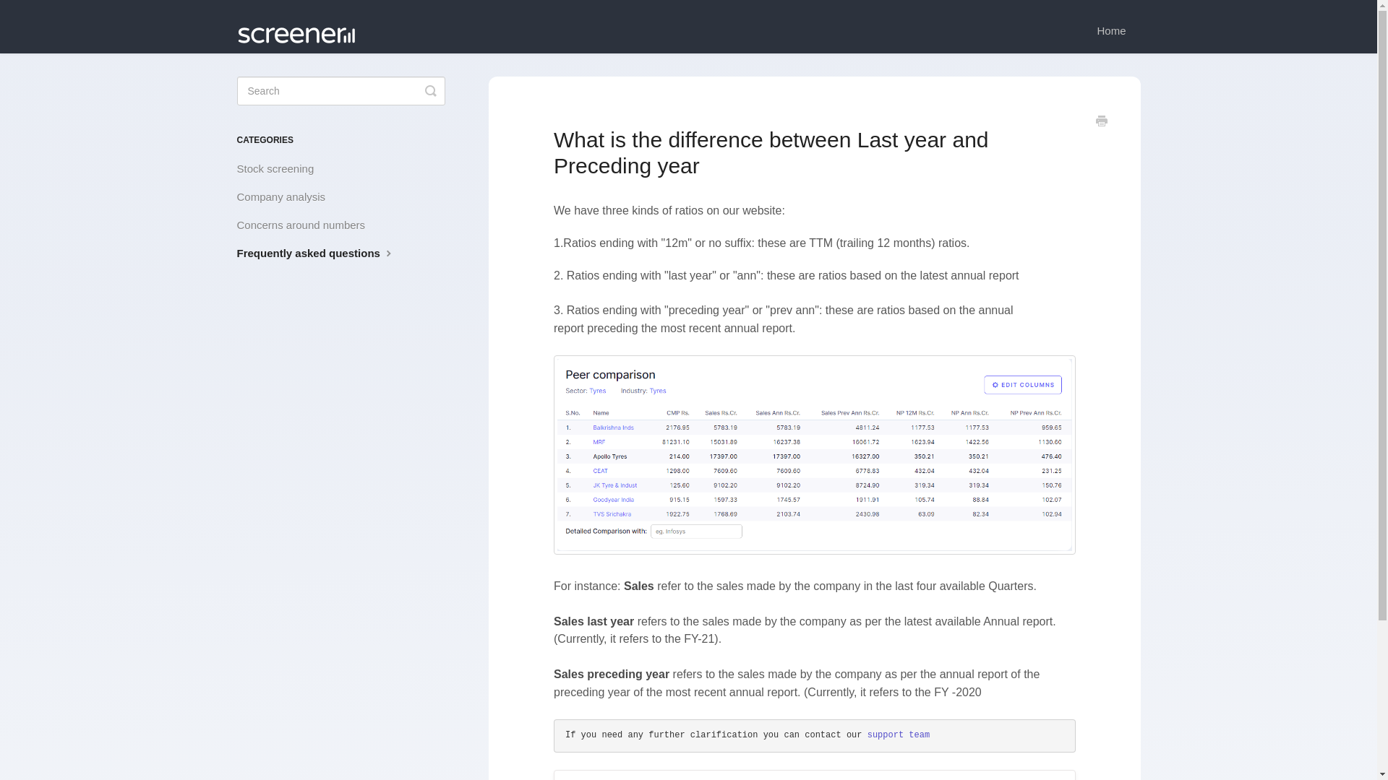 Image resolution: width=1388 pixels, height=780 pixels. I want to click on support team, so click(899, 734).